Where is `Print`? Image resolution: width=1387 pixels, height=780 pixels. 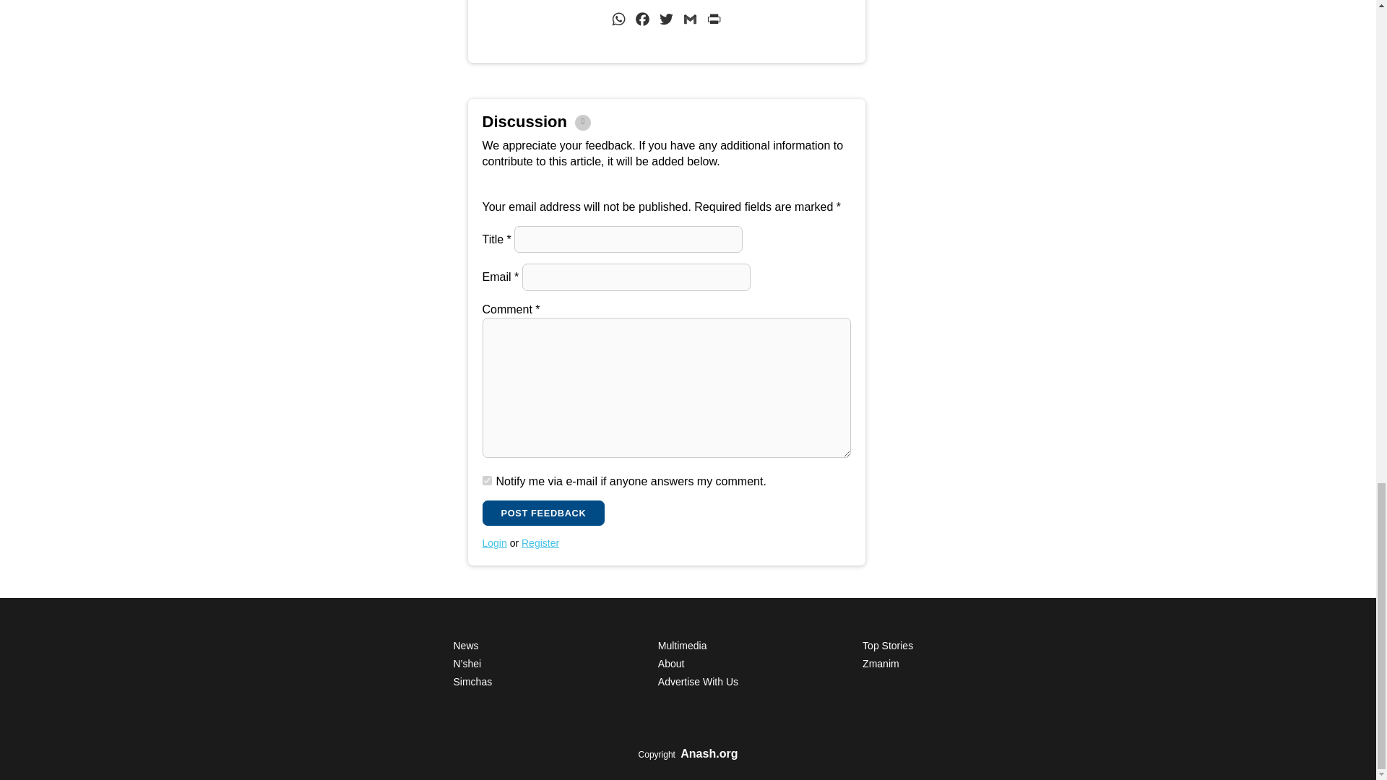
Print is located at coordinates (714, 22).